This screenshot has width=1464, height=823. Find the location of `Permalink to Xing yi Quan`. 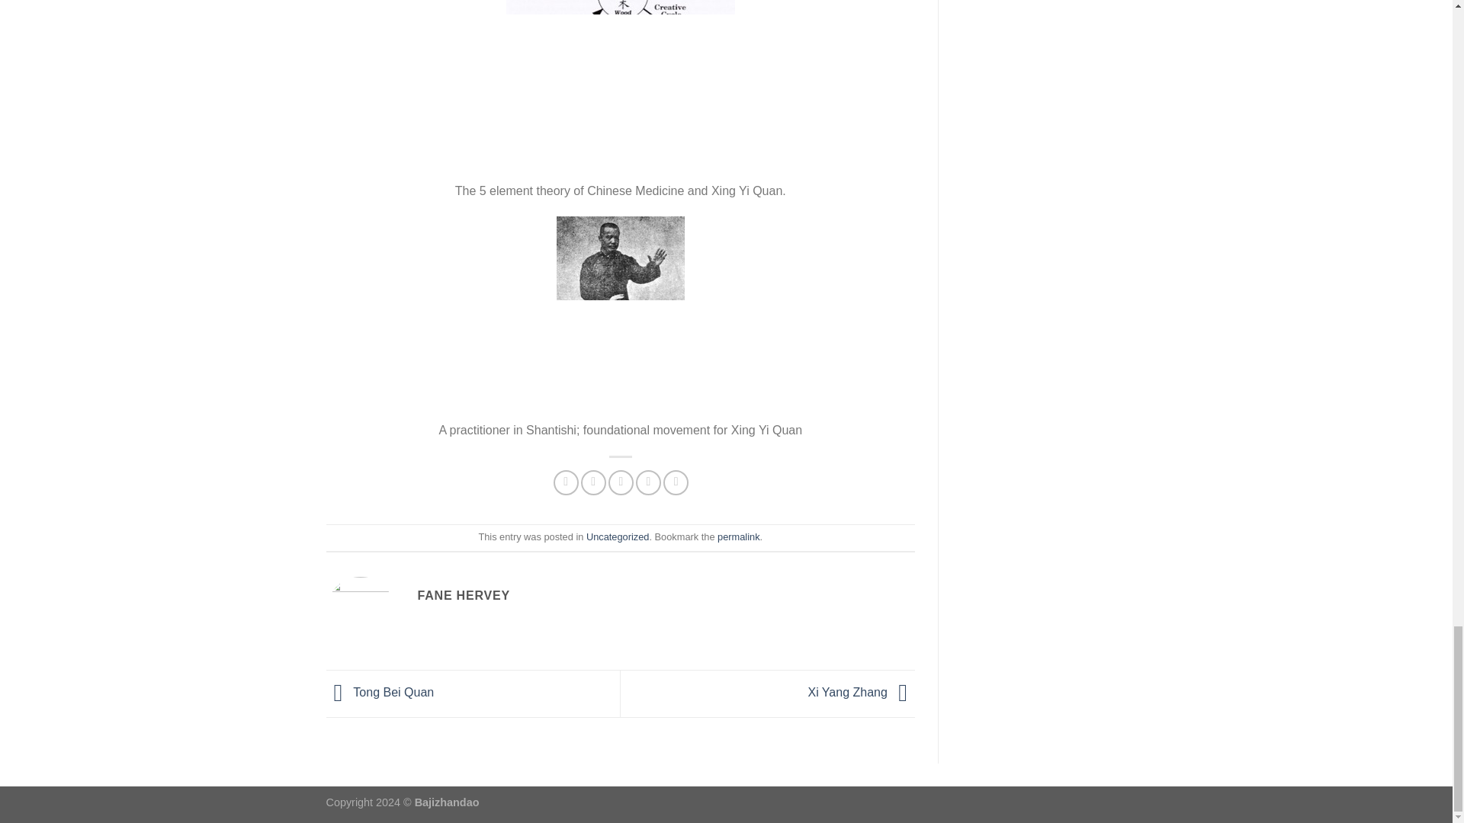

Permalink to Xing yi Quan is located at coordinates (738, 536).